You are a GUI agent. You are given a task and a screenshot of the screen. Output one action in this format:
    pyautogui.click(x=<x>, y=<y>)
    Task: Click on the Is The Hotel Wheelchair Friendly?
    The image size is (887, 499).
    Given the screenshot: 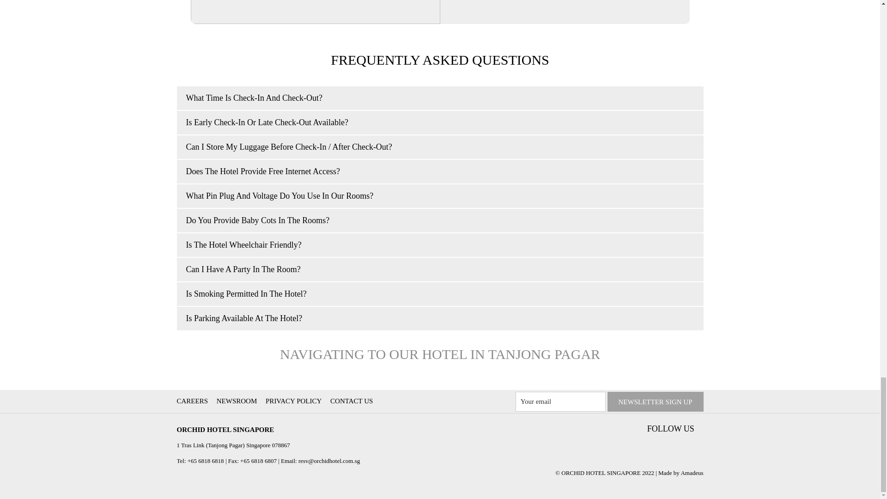 What is the action you would take?
    pyautogui.click(x=440, y=245)
    